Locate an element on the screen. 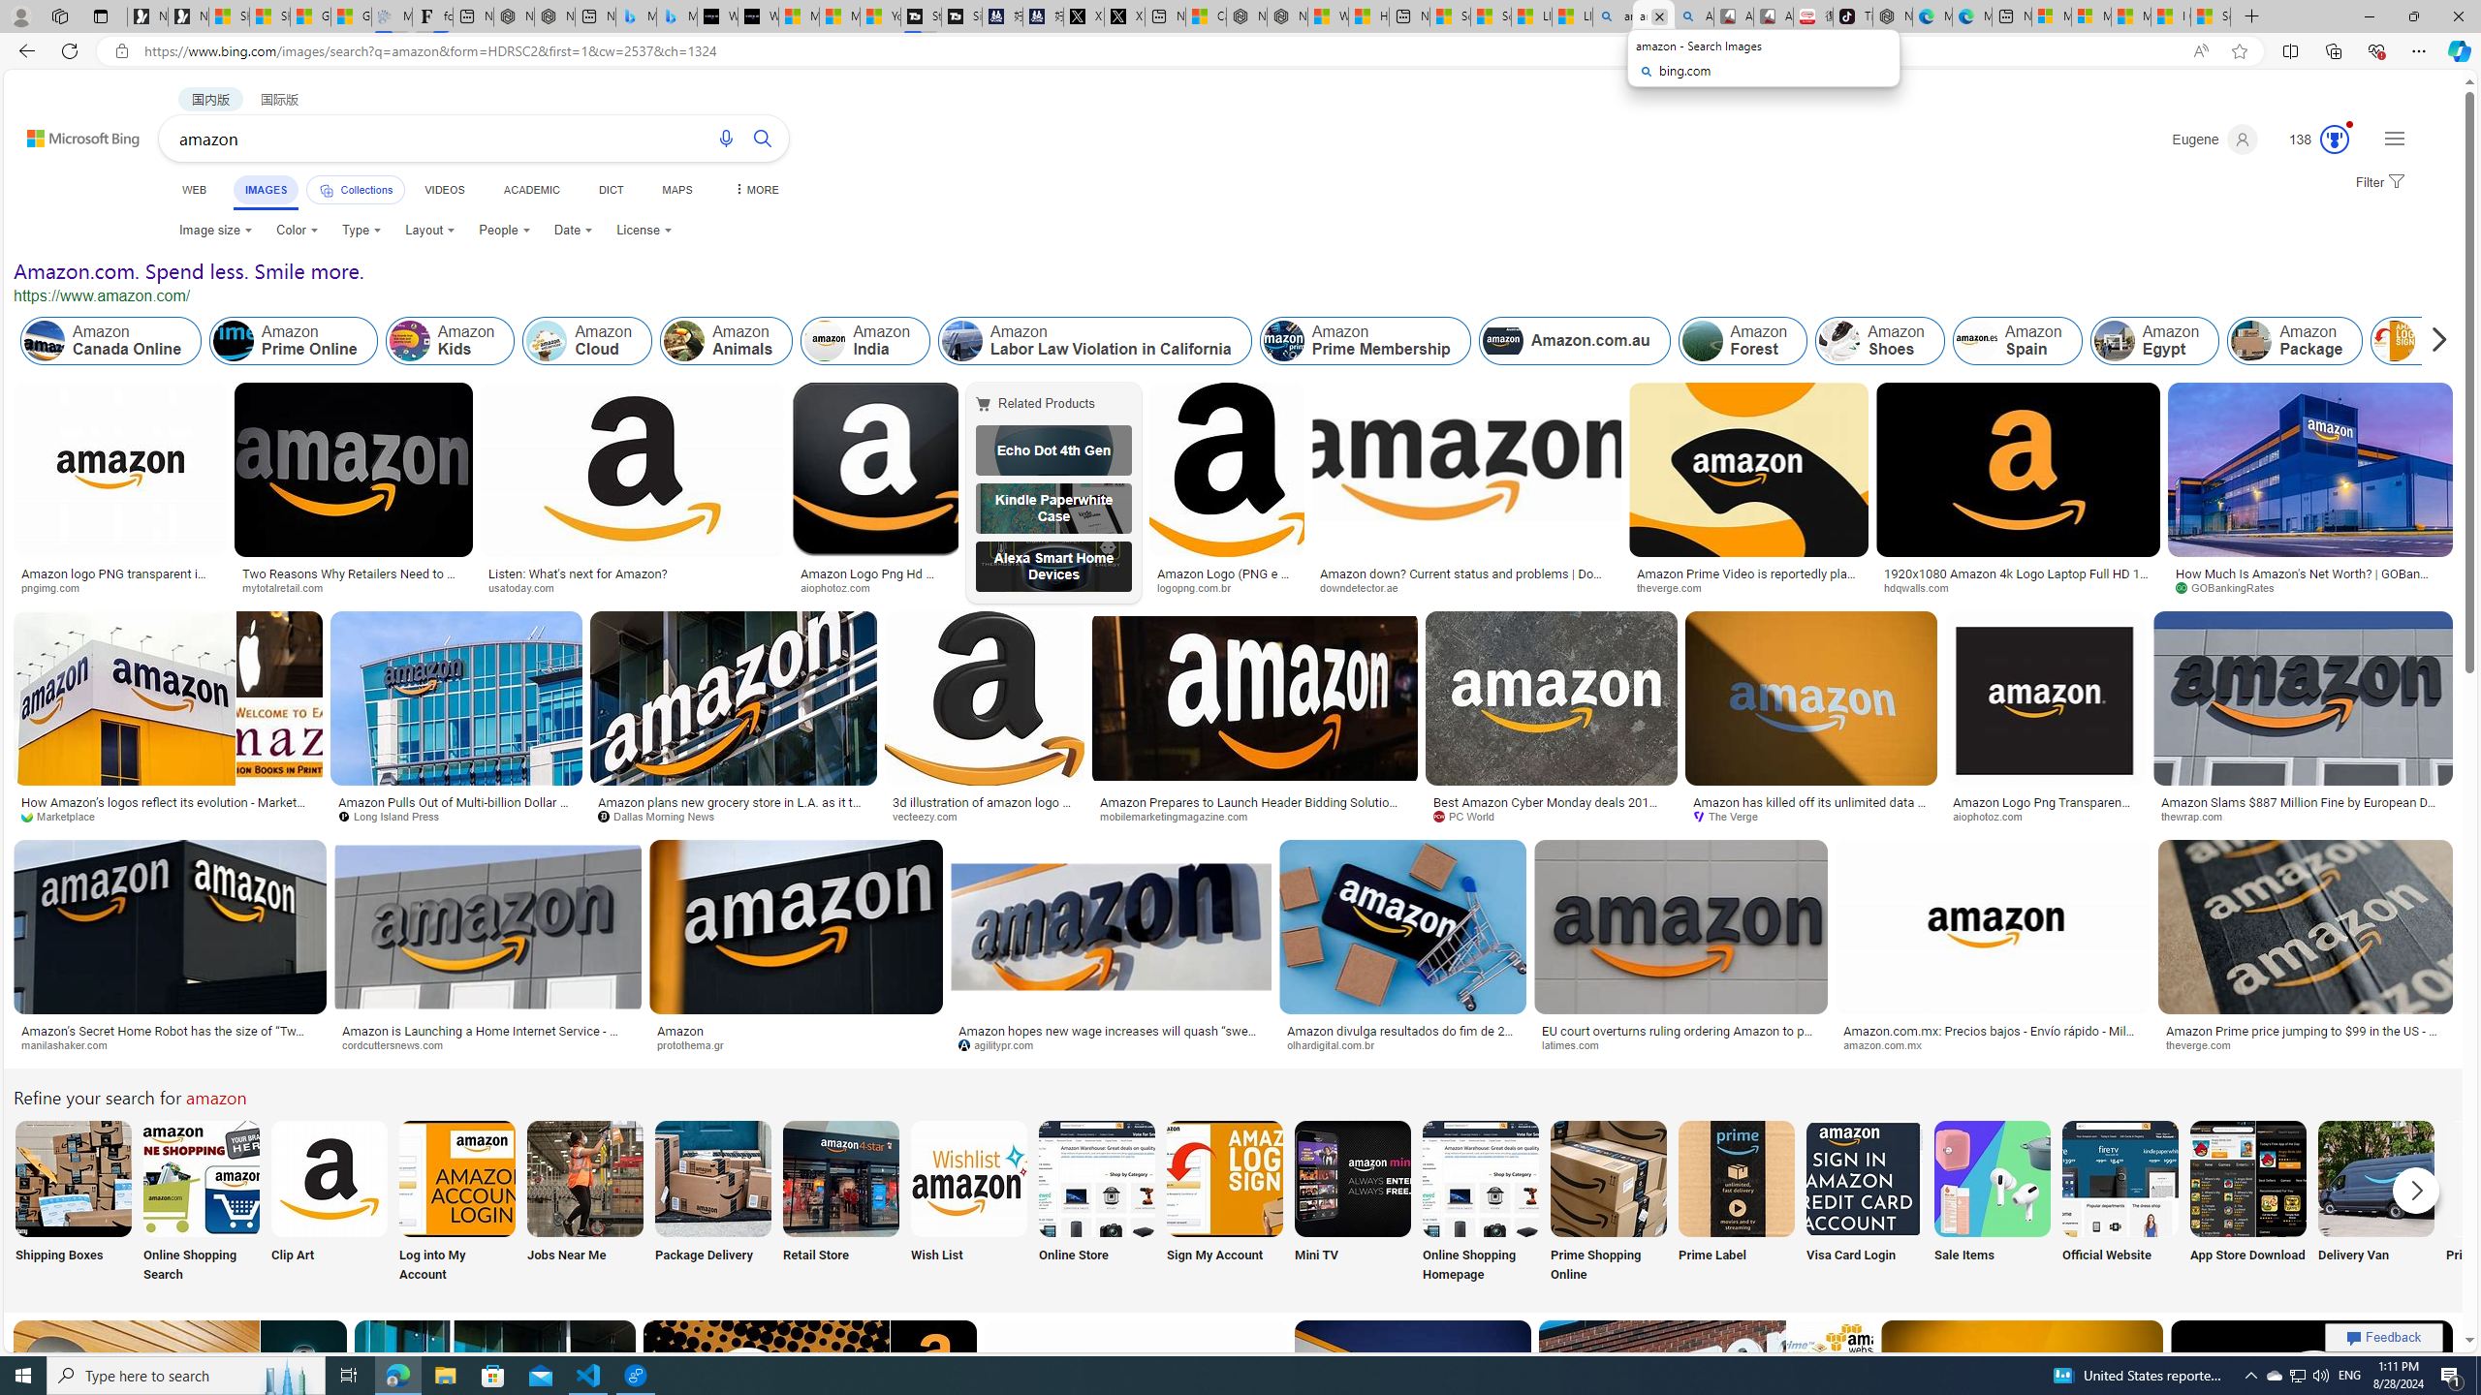 This screenshot has width=2481, height=1395. Listen: What's next for Amazon? is located at coordinates (632, 573).